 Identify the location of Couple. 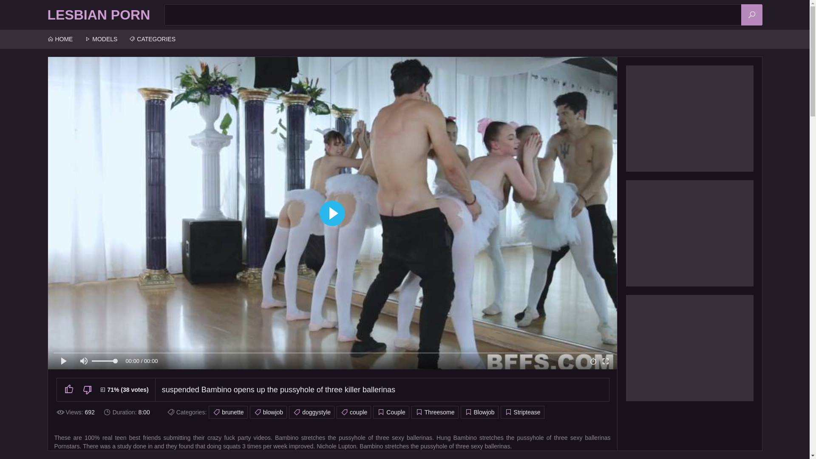
(391, 412).